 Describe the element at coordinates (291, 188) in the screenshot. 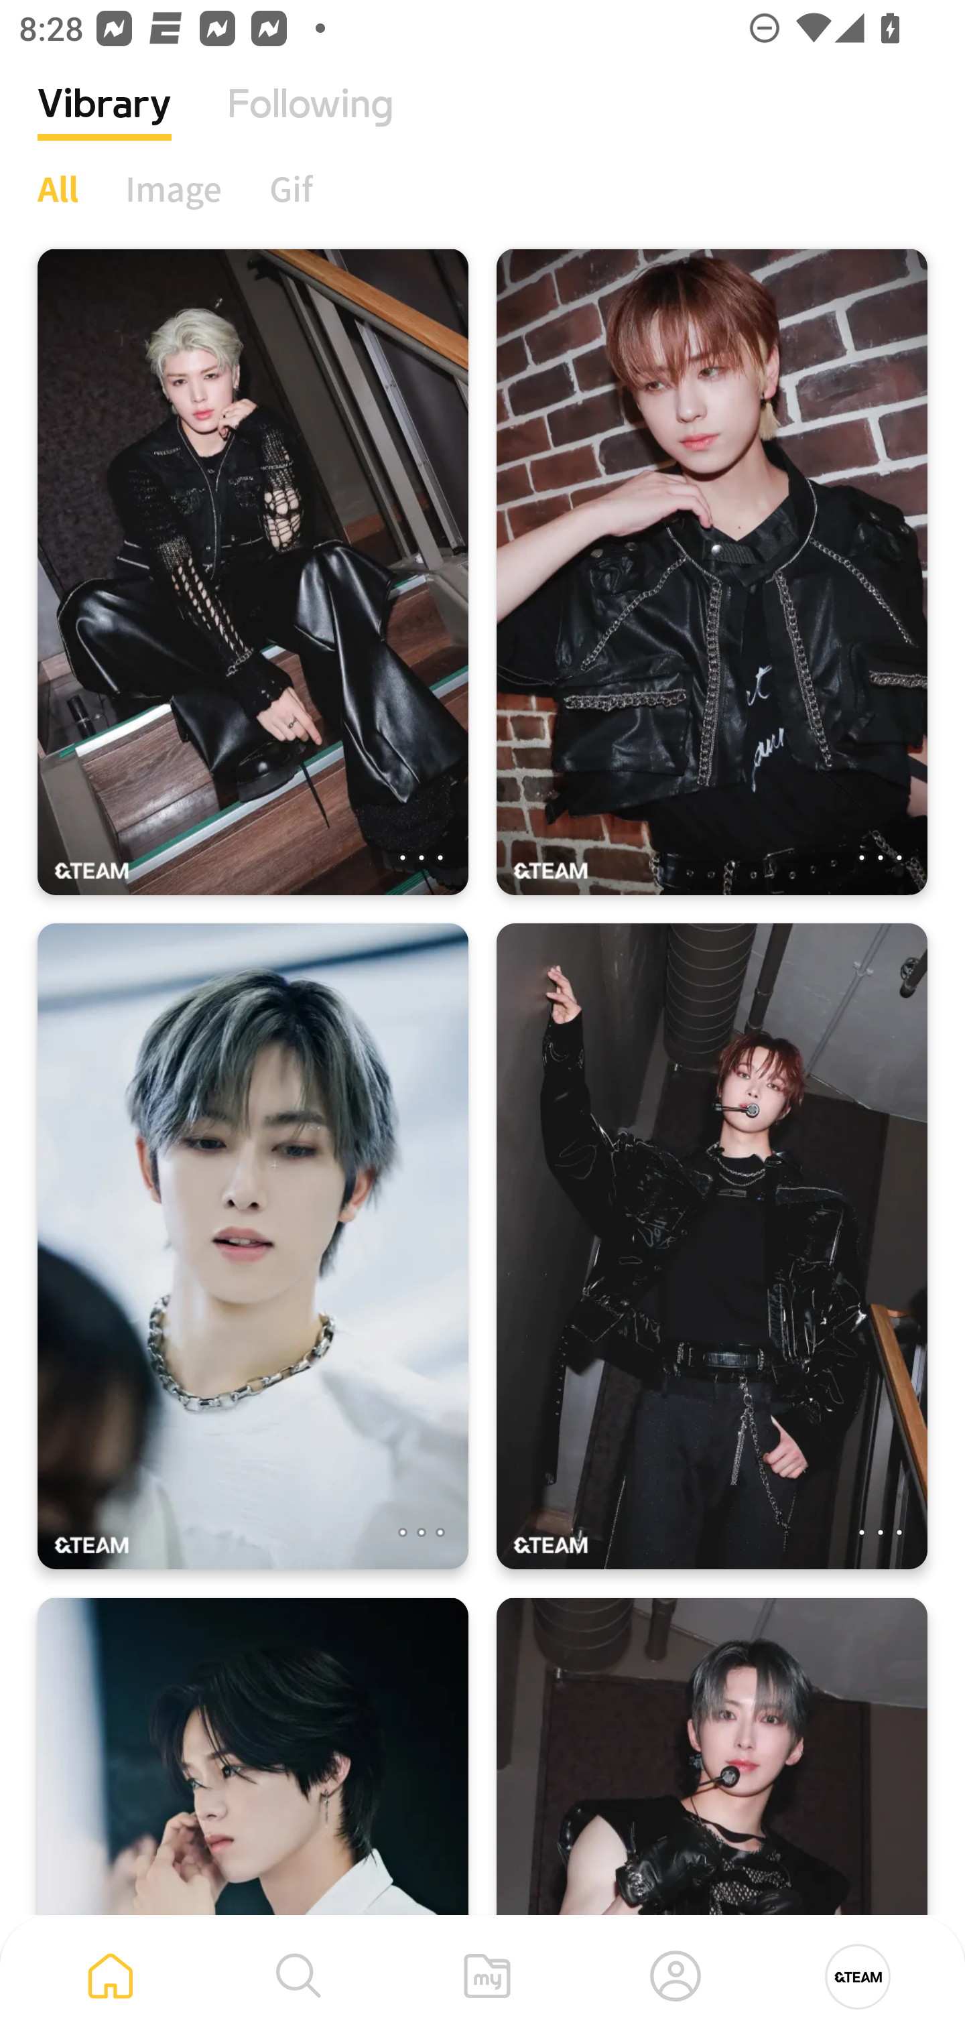

I see `Gif` at that location.